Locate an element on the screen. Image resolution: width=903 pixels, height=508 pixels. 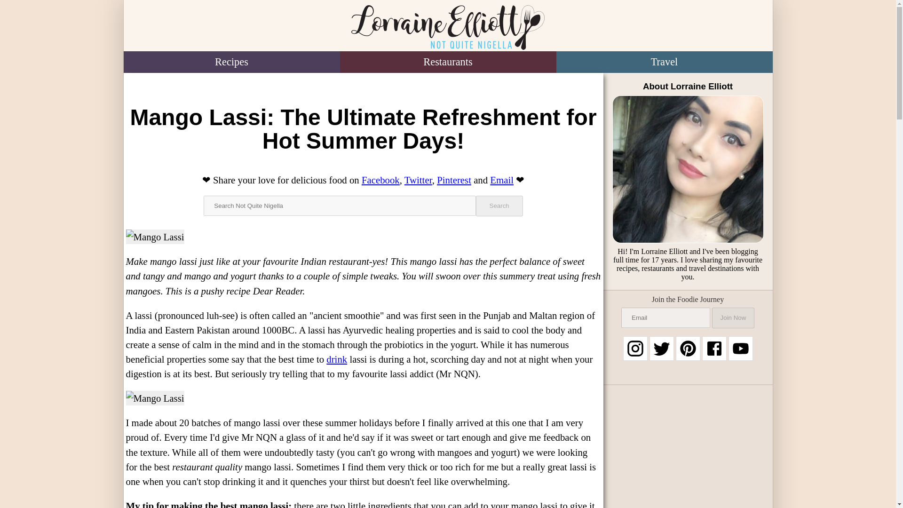
Pin it is located at coordinates (454, 180).